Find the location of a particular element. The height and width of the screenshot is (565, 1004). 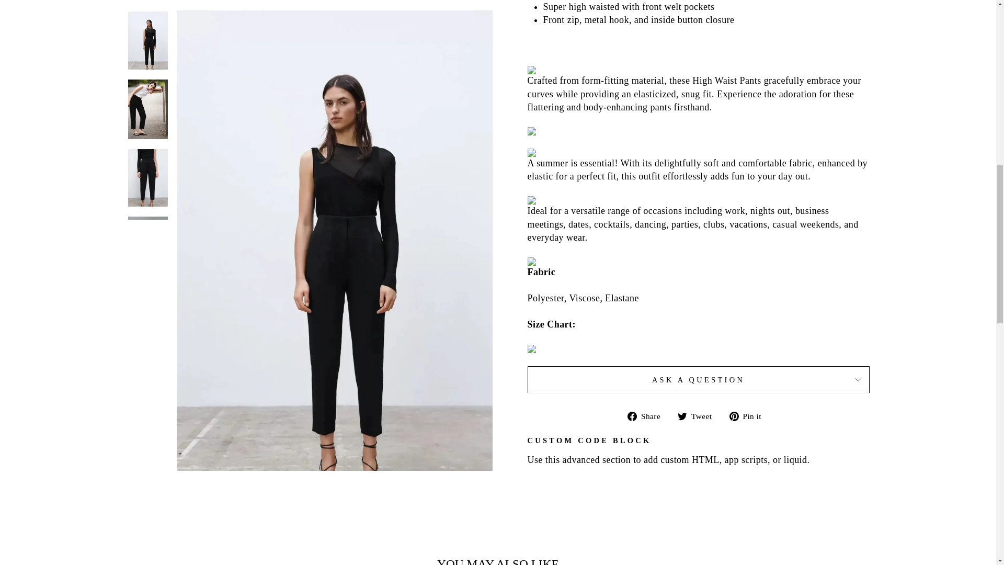

Tweet on Twitter is located at coordinates (699, 415).